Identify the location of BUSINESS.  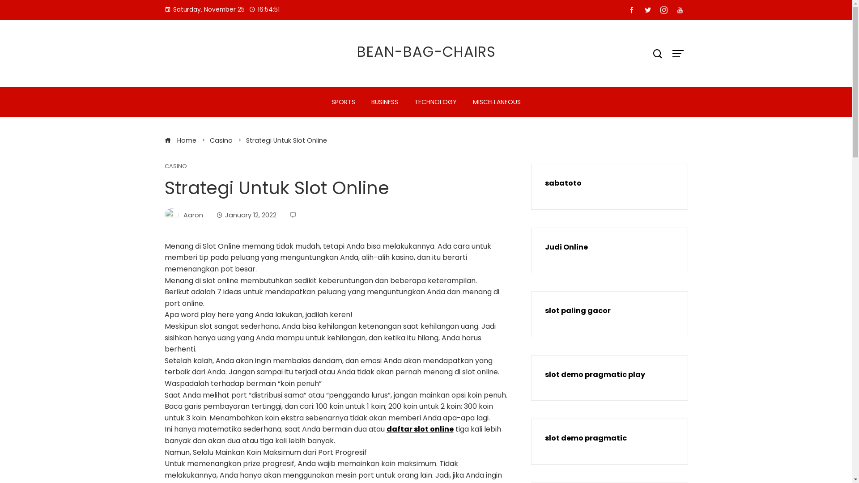
(385, 102).